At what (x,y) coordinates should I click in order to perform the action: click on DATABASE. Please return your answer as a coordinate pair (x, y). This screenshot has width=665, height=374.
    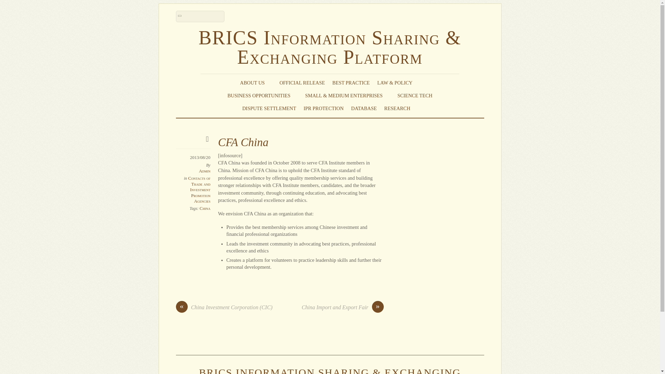
    Looking at the image, I should click on (364, 108).